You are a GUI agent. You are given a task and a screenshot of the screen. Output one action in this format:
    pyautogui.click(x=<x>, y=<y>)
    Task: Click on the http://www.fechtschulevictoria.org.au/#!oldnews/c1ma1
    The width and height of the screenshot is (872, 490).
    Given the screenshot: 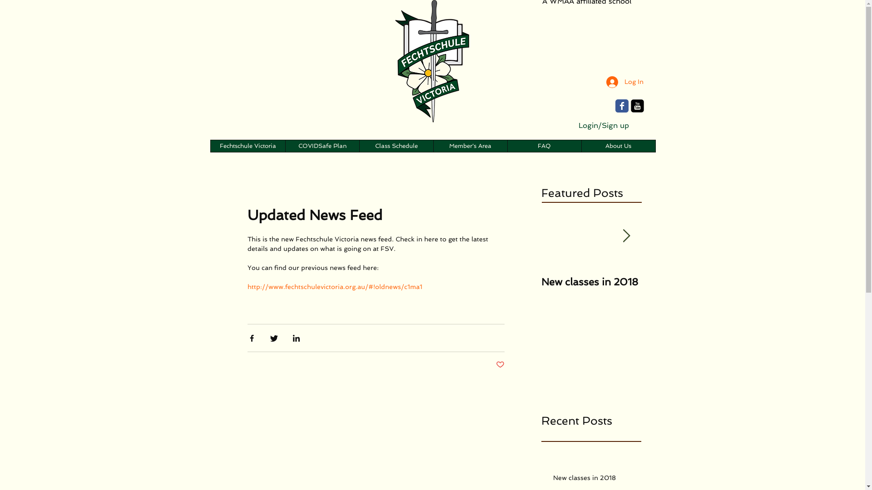 What is the action you would take?
    pyautogui.click(x=334, y=287)
    